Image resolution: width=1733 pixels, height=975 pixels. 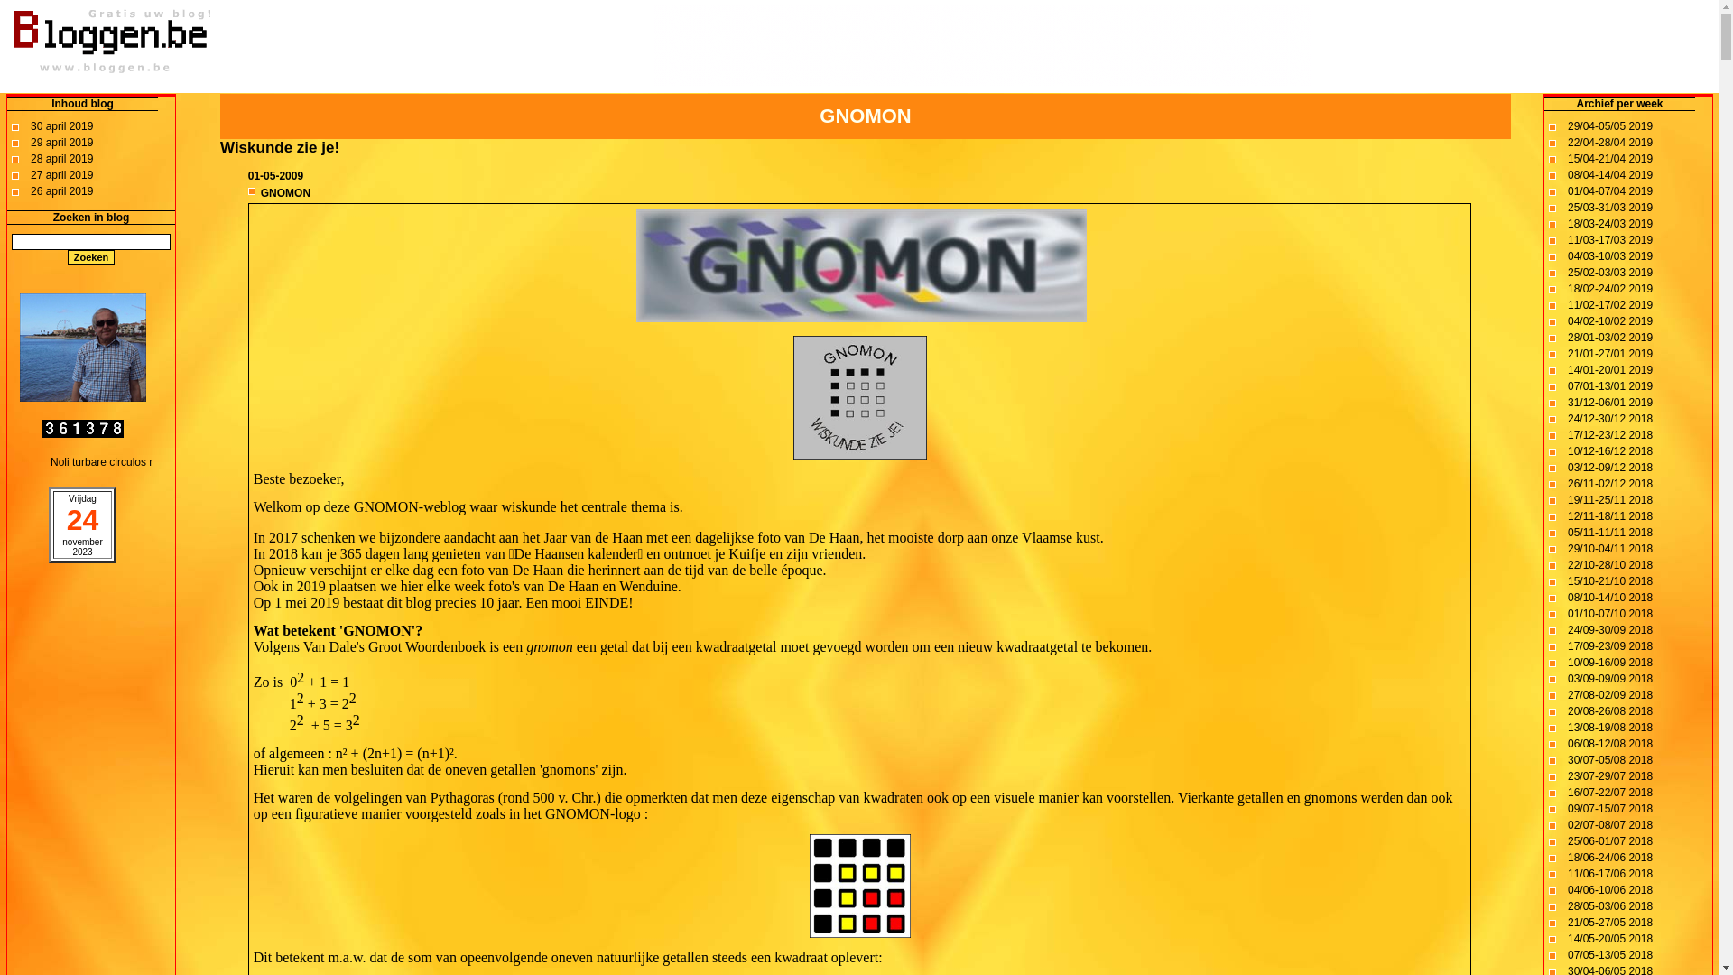 What do you see at coordinates (1610, 874) in the screenshot?
I see `11/06-17/06 2018` at bounding box center [1610, 874].